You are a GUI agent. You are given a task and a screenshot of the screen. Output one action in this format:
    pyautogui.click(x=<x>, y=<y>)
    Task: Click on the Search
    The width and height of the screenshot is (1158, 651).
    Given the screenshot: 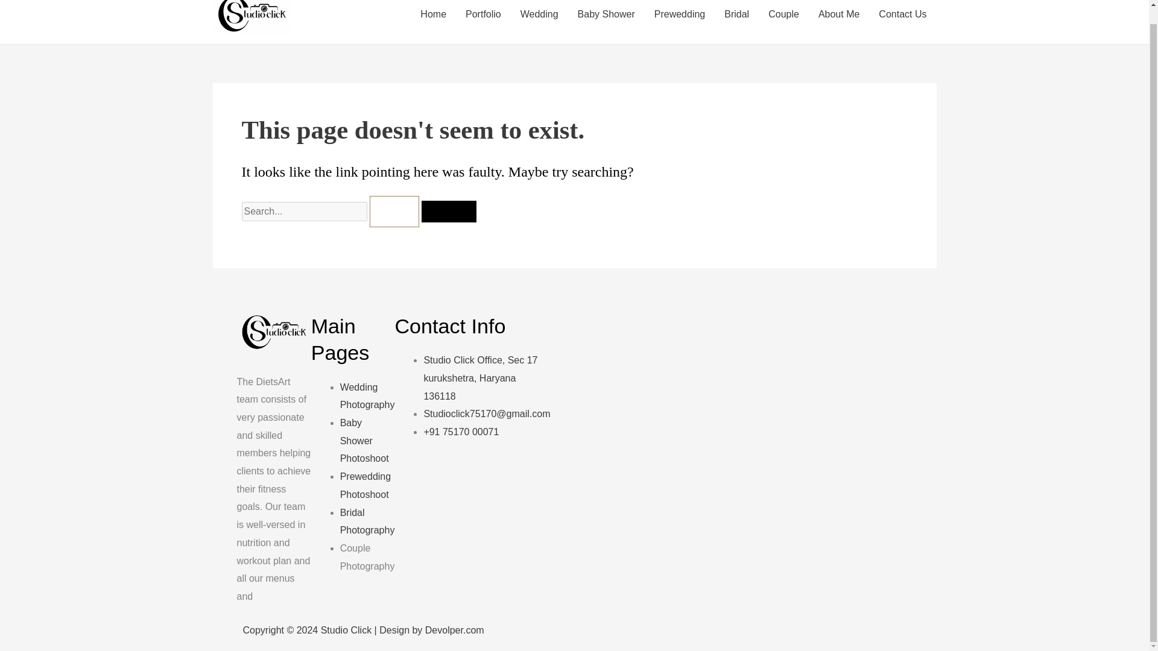 What is the action you would take?
    pyautogui.click(x=449, y=211)
    